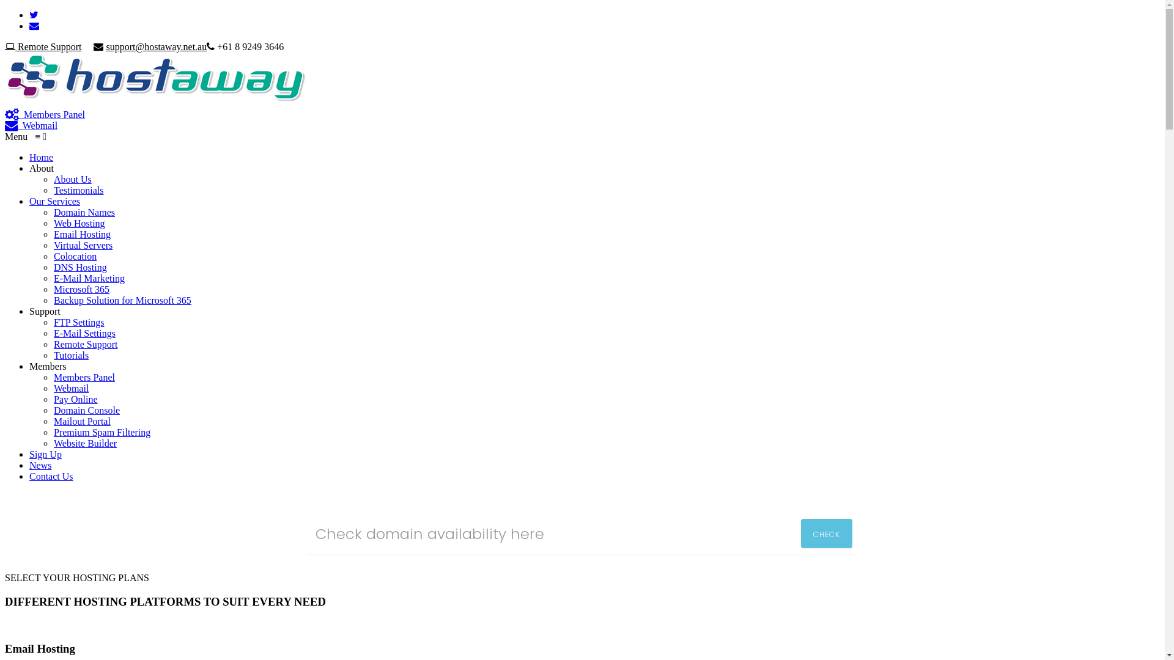 Image resolution: width=1174 pixels, height=660 pixels. I want to click on Email Hosting, so click(82, 235).